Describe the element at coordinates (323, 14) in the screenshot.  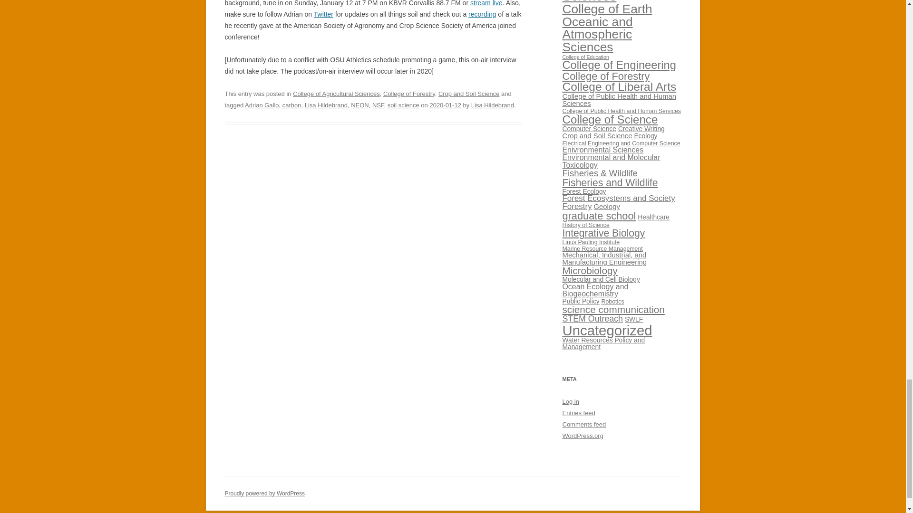
I see `Twitter` at that location.